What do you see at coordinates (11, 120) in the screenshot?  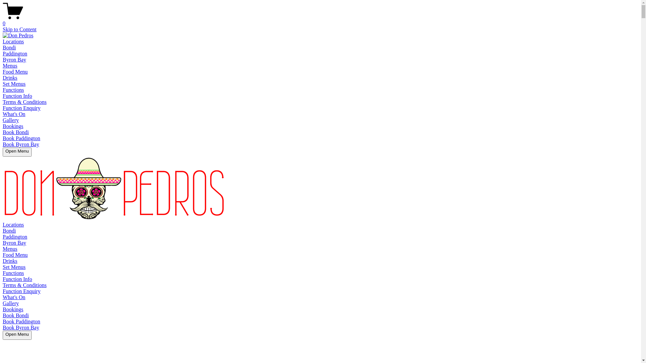 I see `Gallery` at bounding box center [11, 120].